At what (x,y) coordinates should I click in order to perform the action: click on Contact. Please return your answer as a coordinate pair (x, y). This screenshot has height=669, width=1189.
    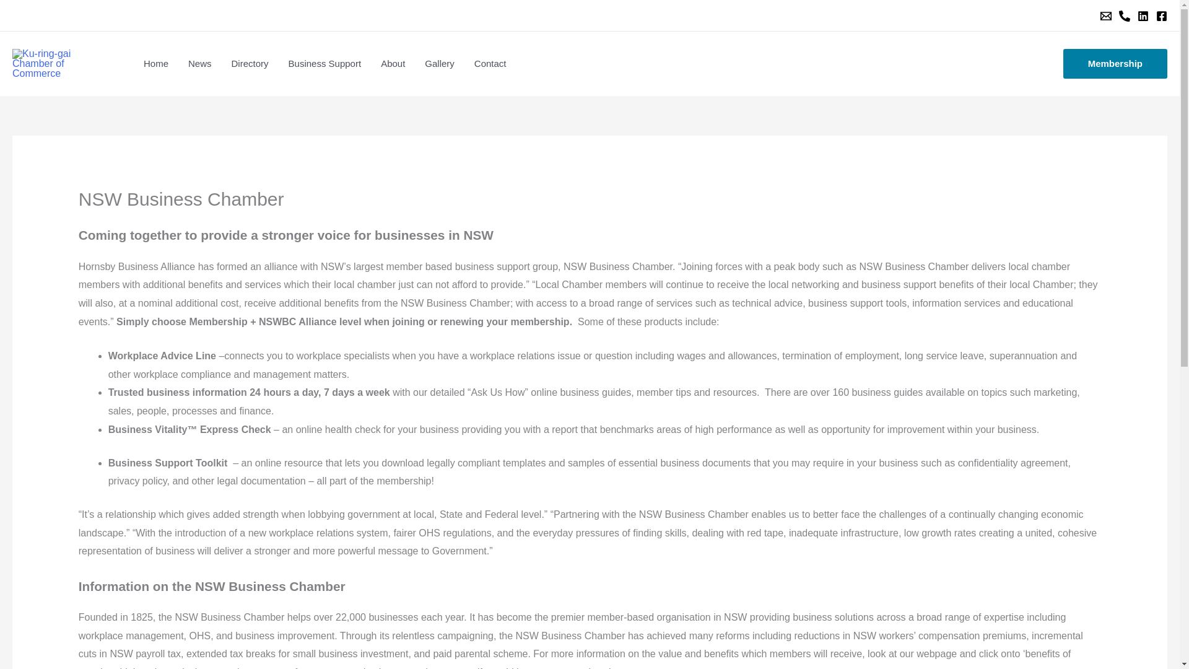
    Looking at the image, I should click on (490, 63).